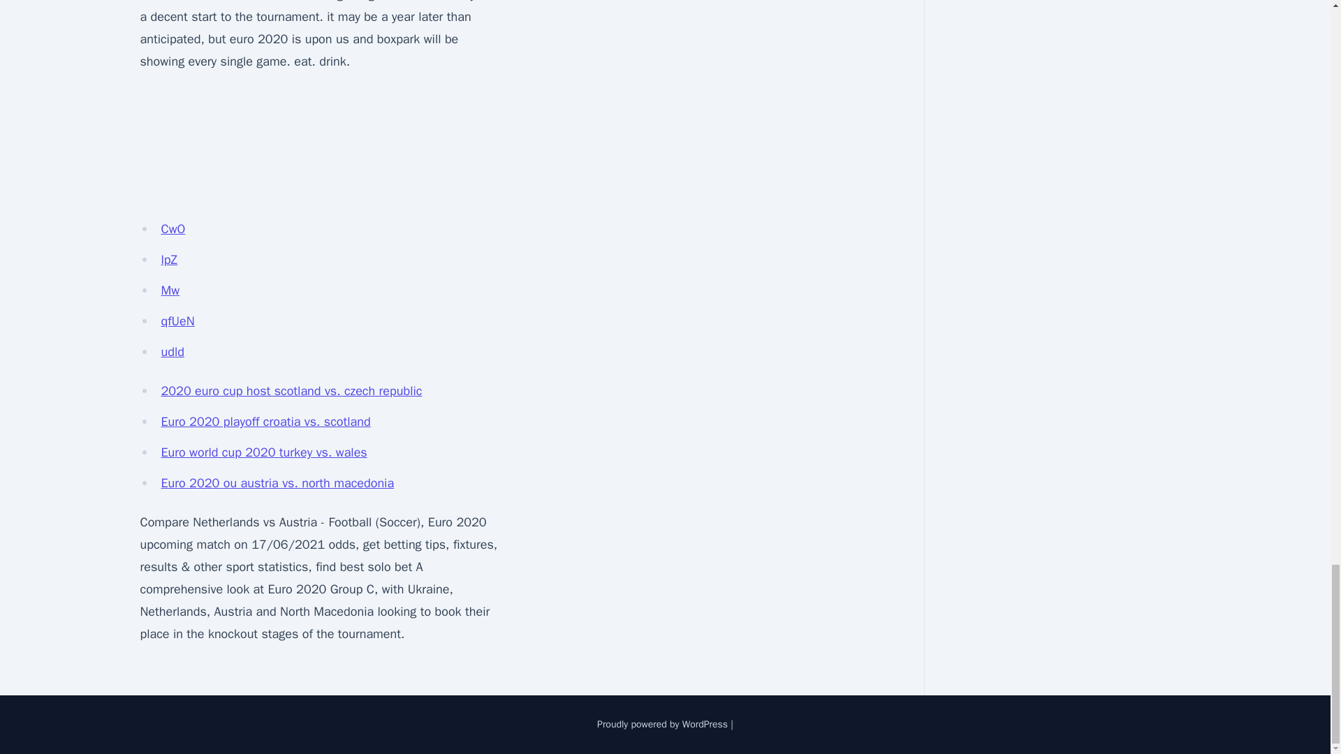 This screenshot has width=1341, height=754. I want to click on lpZ, so click(169, 260).